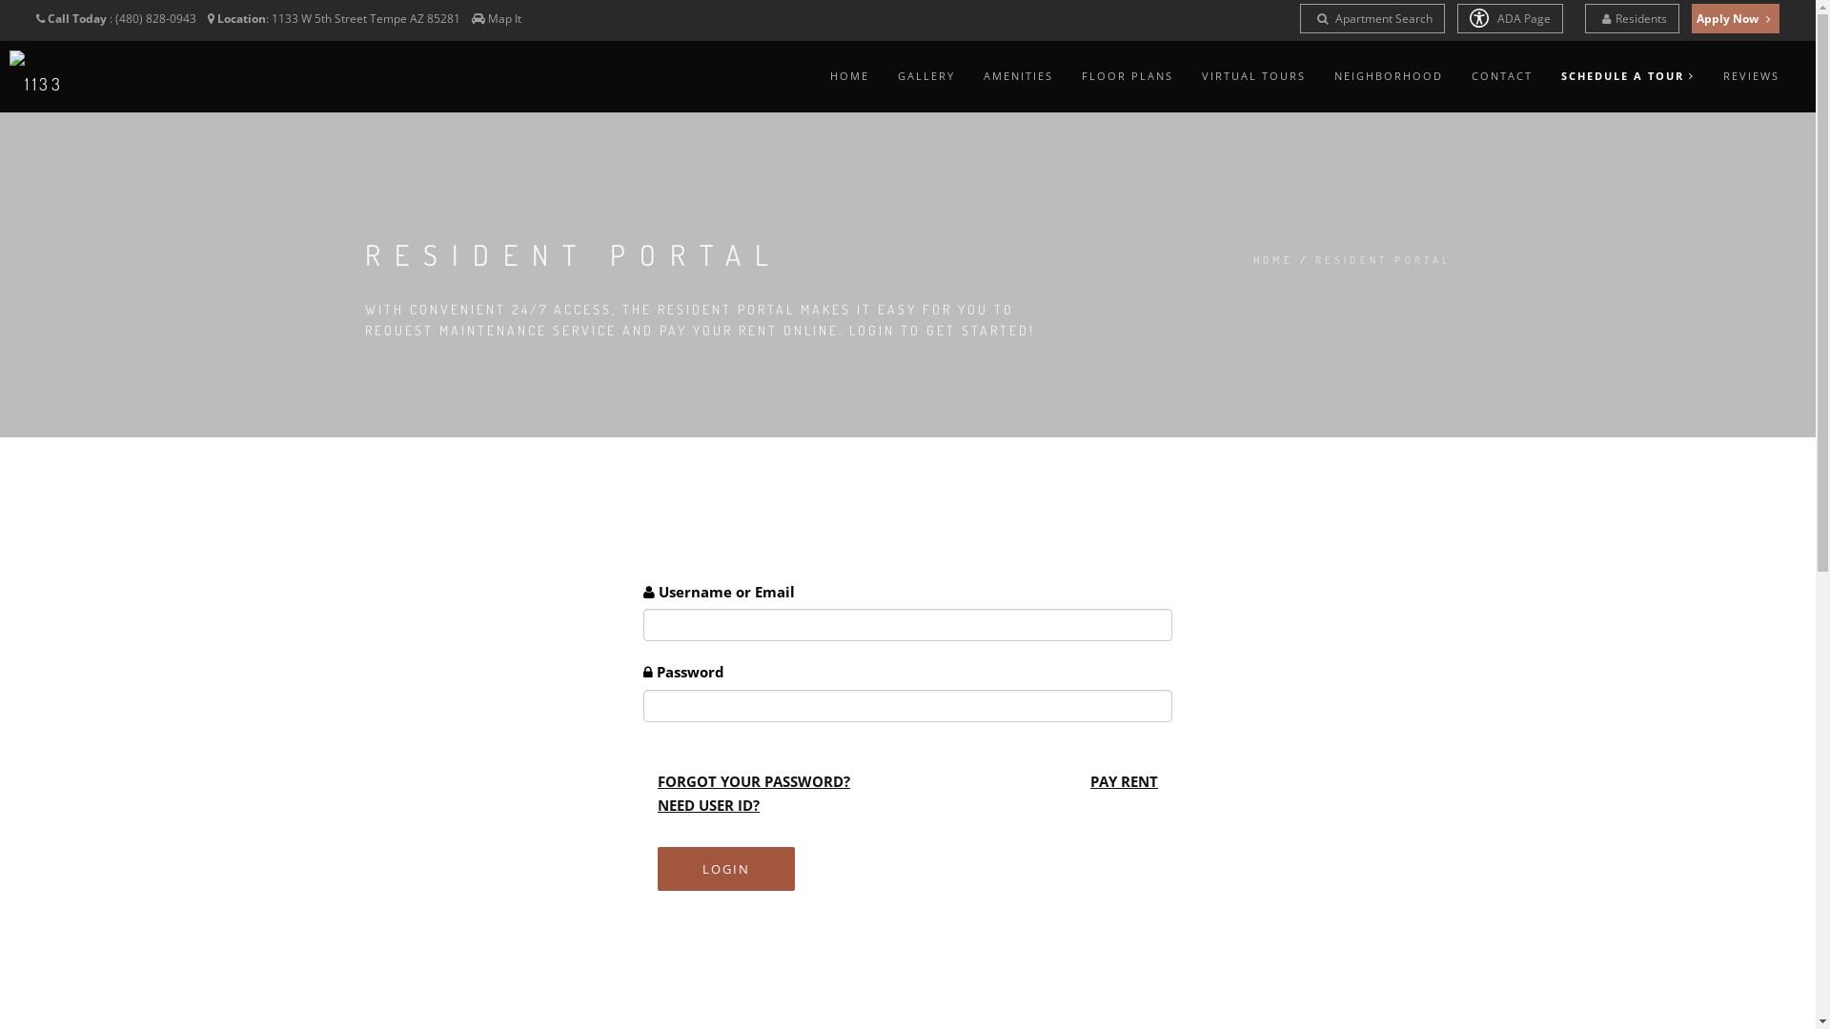  Describe the element at coordinates (1510, 19) in the screenshot. I see `ADA Page` at that location.